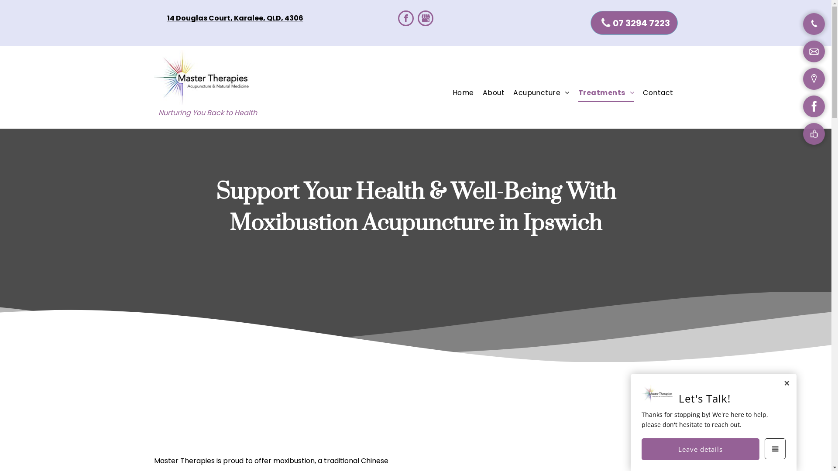 This screenshot has width=838, height=471. Describe the element at coordinates (701, 449) in the screenshot. I see `Leave details` at that location.